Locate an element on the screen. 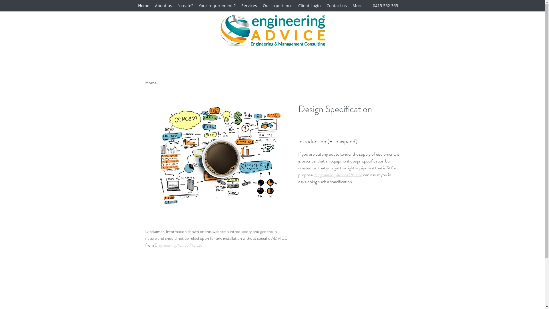  Home is located at coordinates (151, 82).